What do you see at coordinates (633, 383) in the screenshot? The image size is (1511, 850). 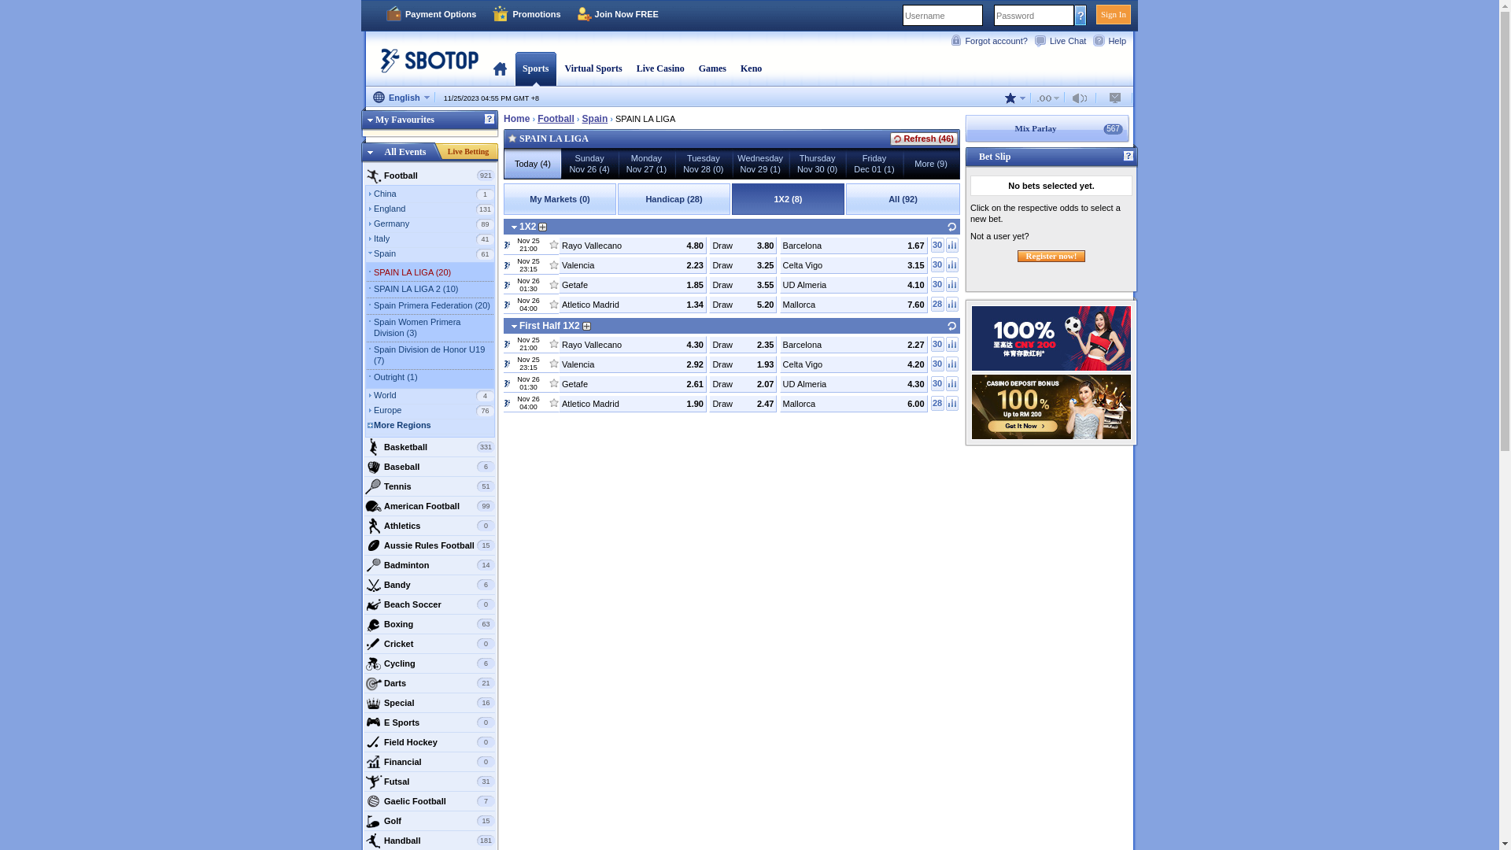 I see `2.61
Getafe` at bounding box center [633, 383].